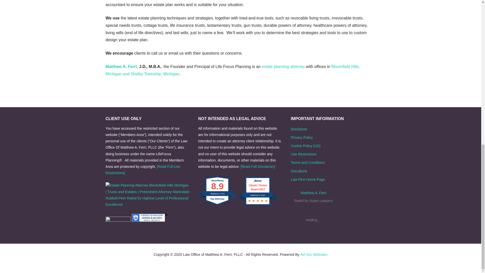 This screenshot has width=485, height=273. What do you see at coordinates (283, 66) in the screenshot?
I see `estate planning attorney` at bounding box center [283, 66].